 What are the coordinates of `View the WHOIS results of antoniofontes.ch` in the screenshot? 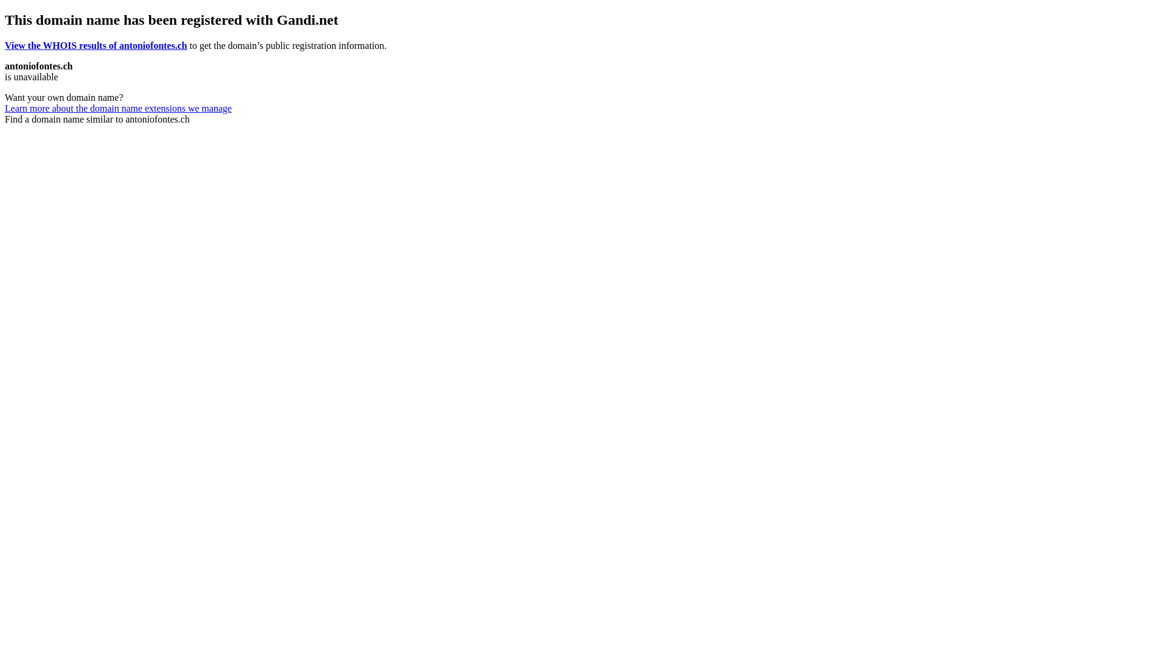 It's located at (96, 46).